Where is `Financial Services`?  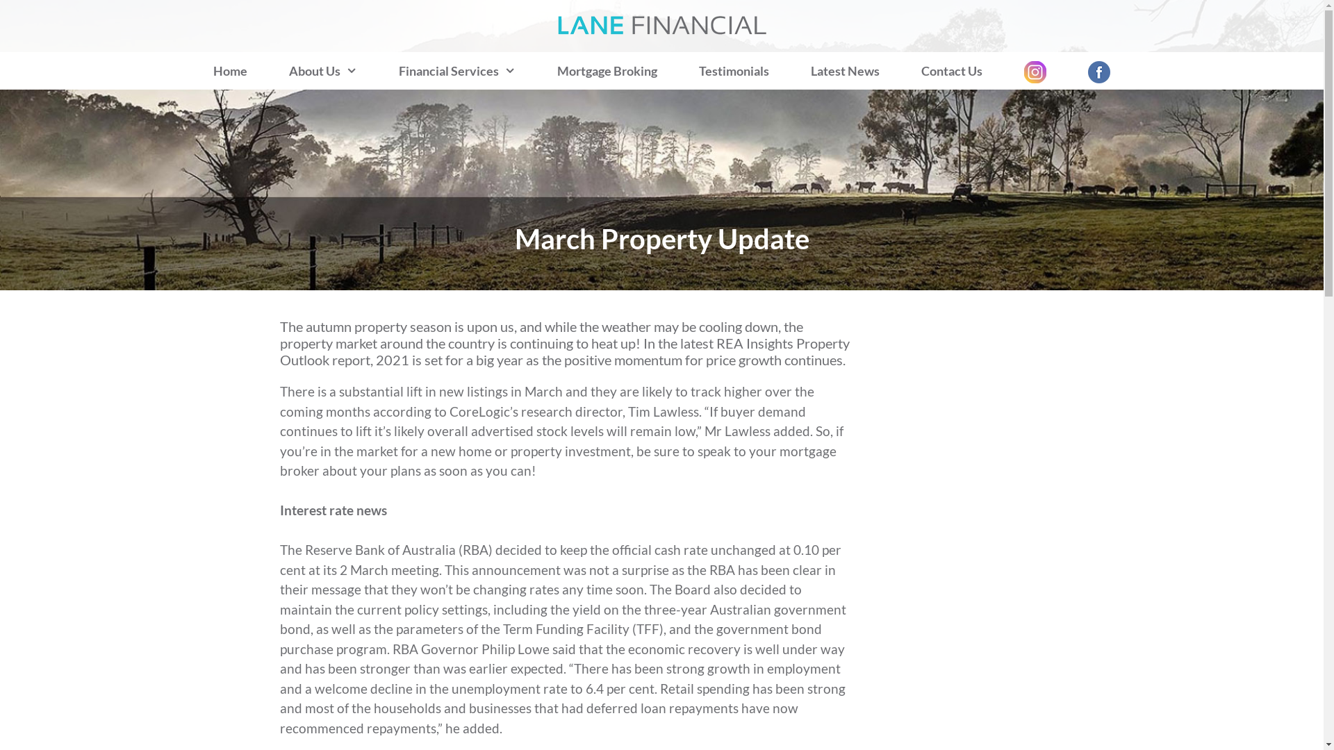 Financial Services is located at coordinates (457, 71).